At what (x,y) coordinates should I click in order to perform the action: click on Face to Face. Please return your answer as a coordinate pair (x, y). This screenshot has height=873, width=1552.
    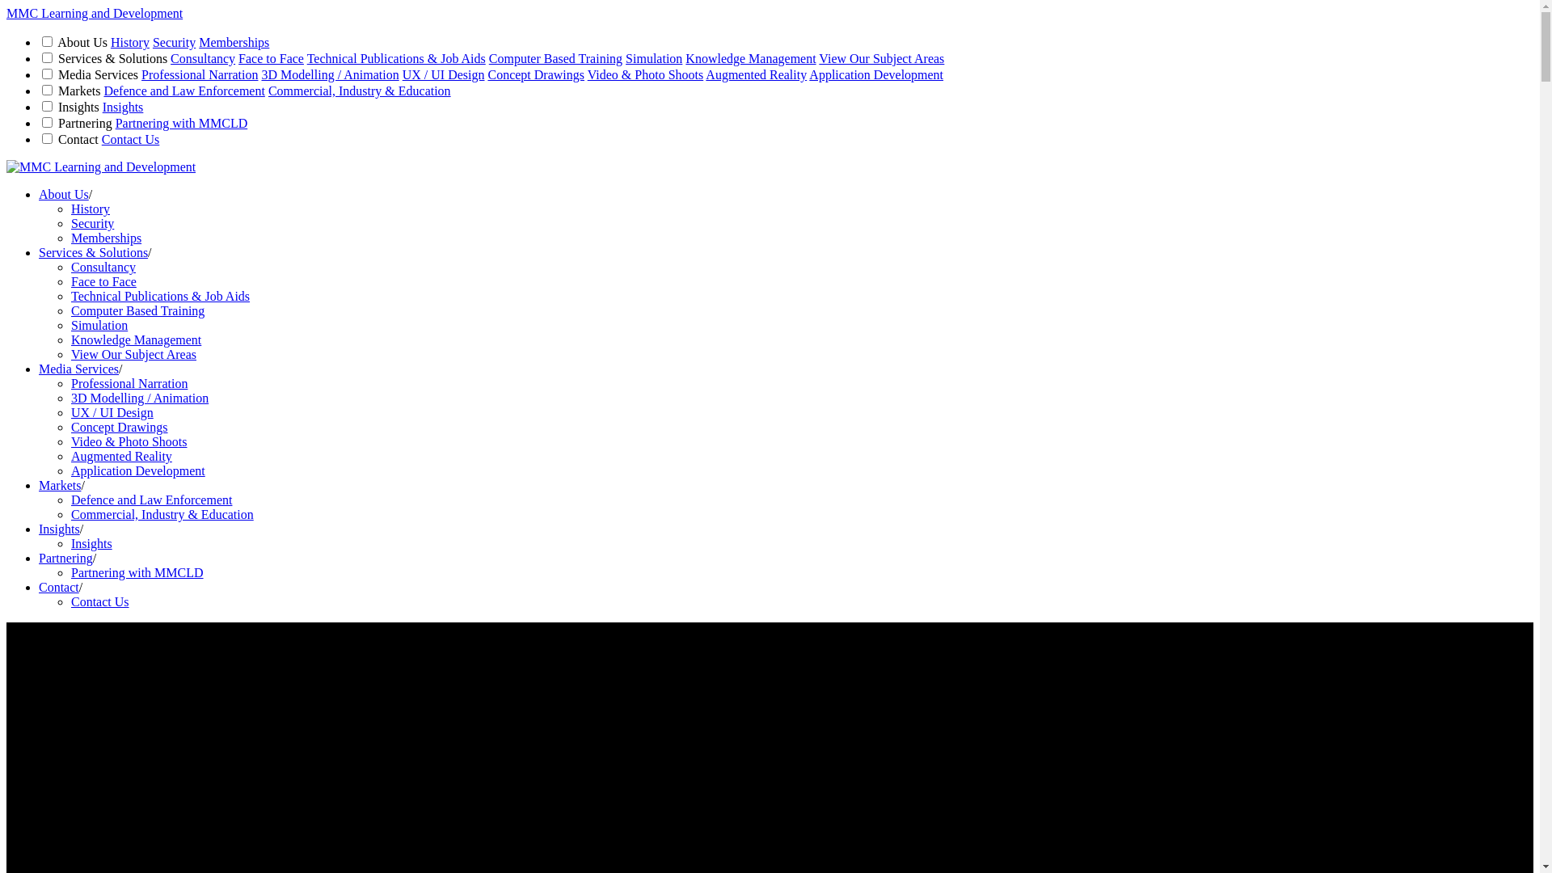
    Looking at the image, I should click on (103, 281).